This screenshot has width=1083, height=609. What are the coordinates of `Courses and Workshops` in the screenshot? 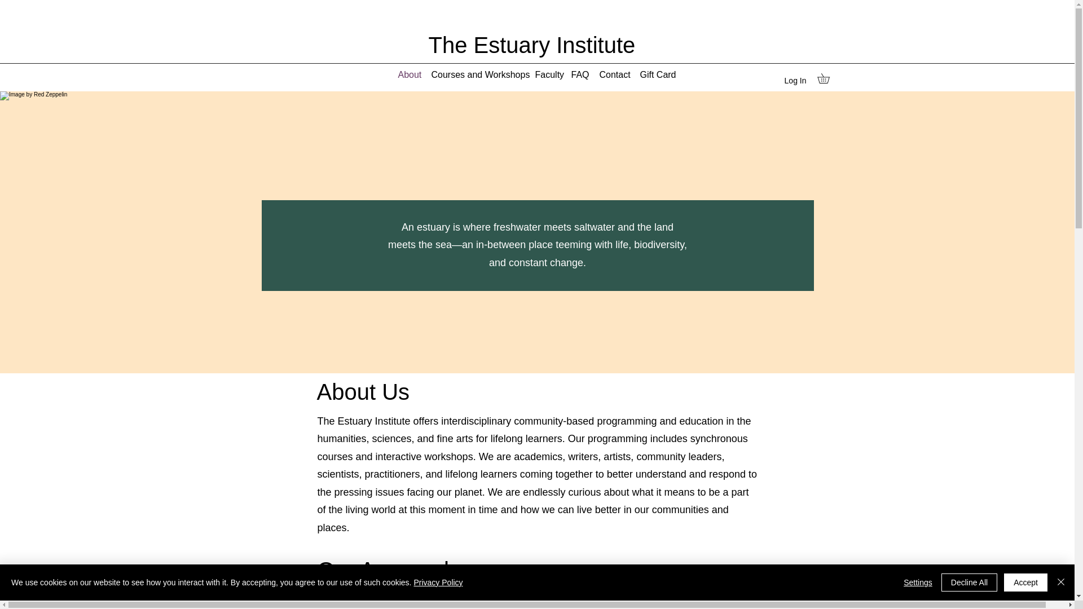 It's located at (477, 72).